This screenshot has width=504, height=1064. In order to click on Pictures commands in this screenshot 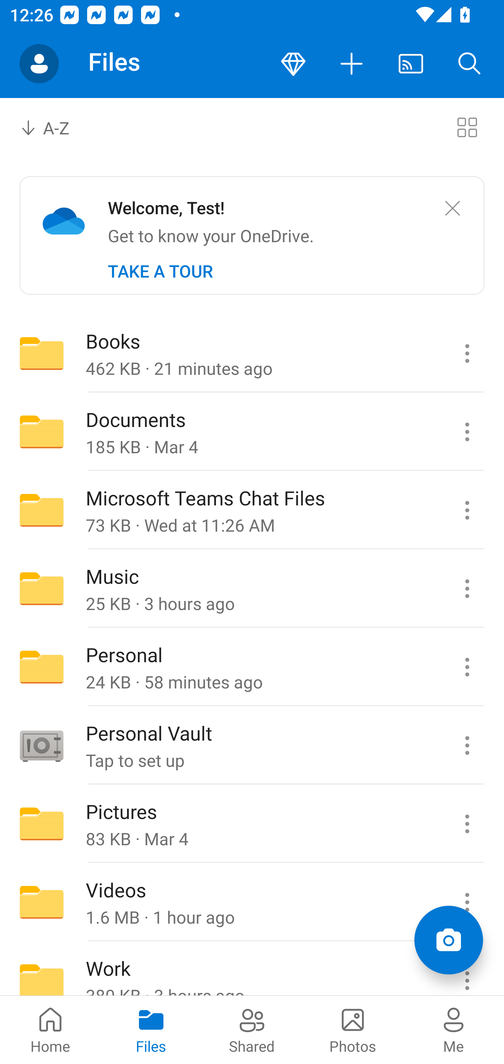, I will do `click(467, 824)`.